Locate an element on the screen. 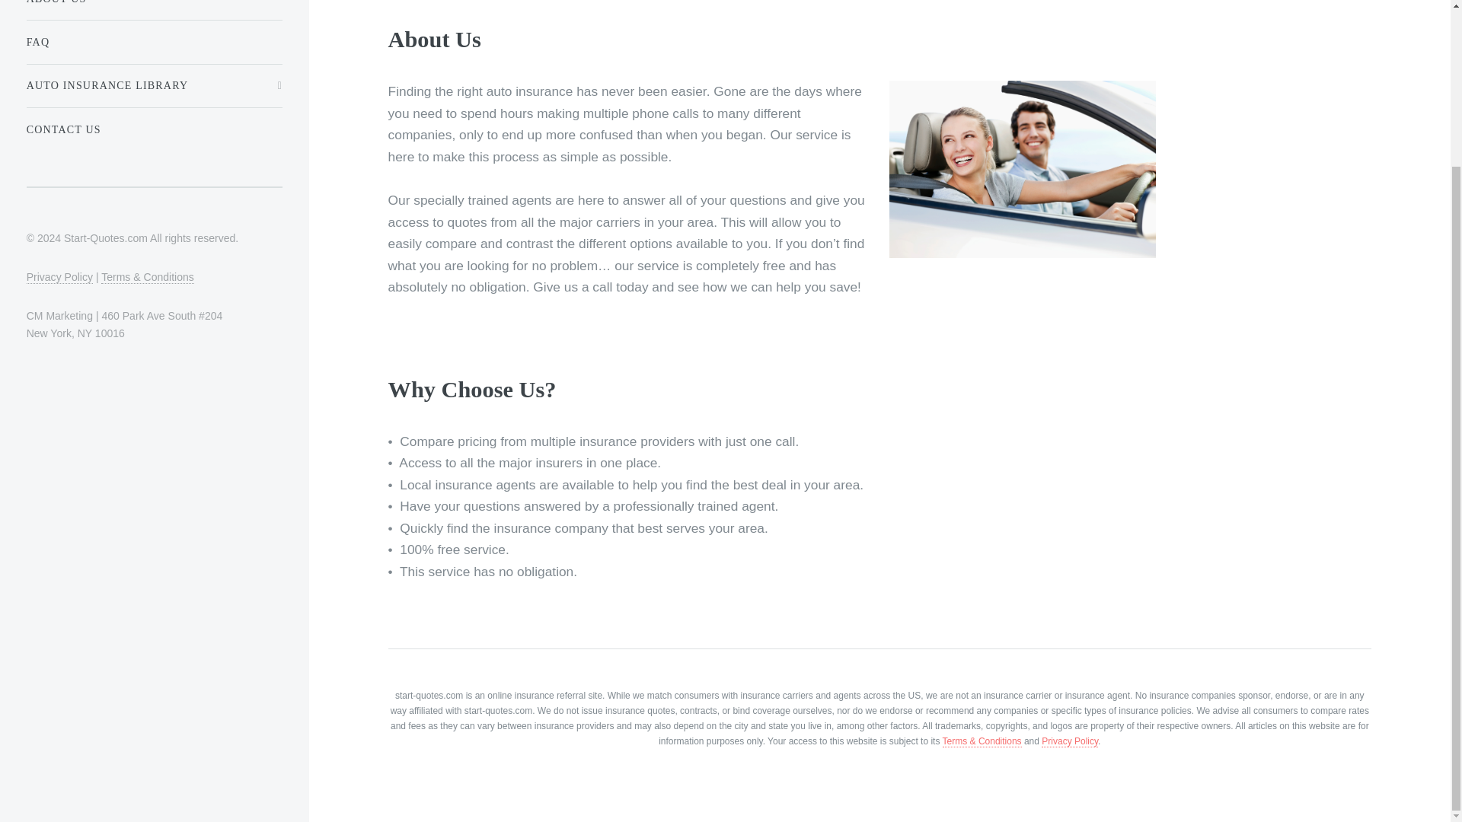 Image resolution: width=1462 pixels, height=822 pixels. FAQ is located at coordinates (154, 41).